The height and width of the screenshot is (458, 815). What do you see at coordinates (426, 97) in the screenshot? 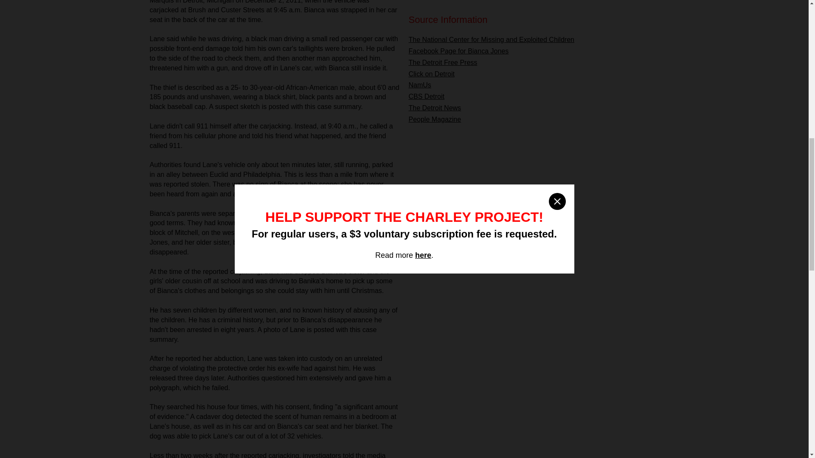
I see `CBS Detroit` at bounding box center [426, 97].